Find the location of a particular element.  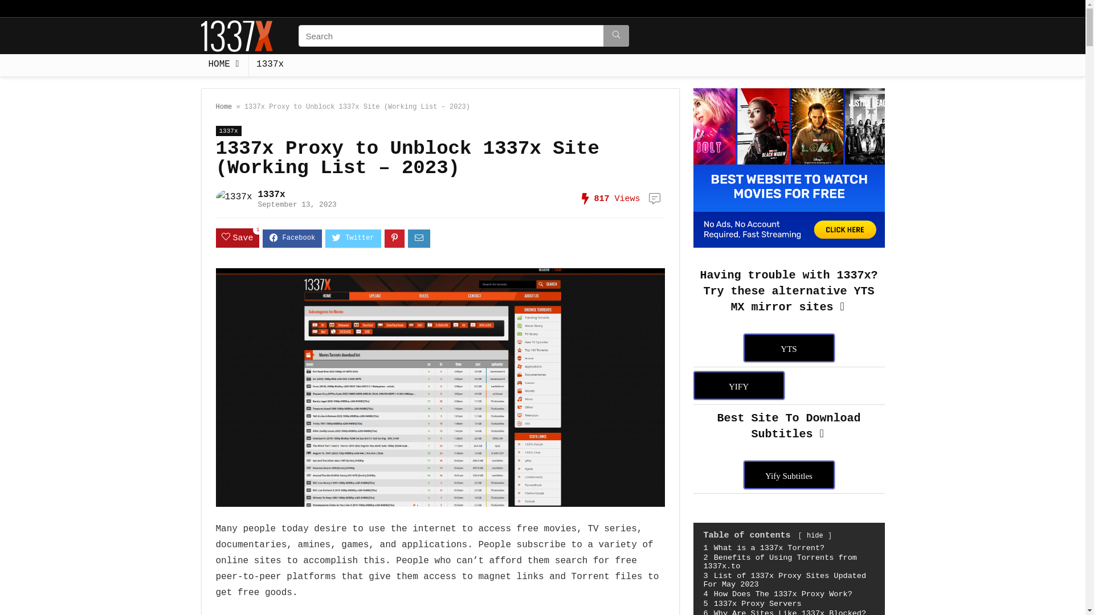

4 How Does The 1337x Proxy Work? is located at coordinates (777, 594).